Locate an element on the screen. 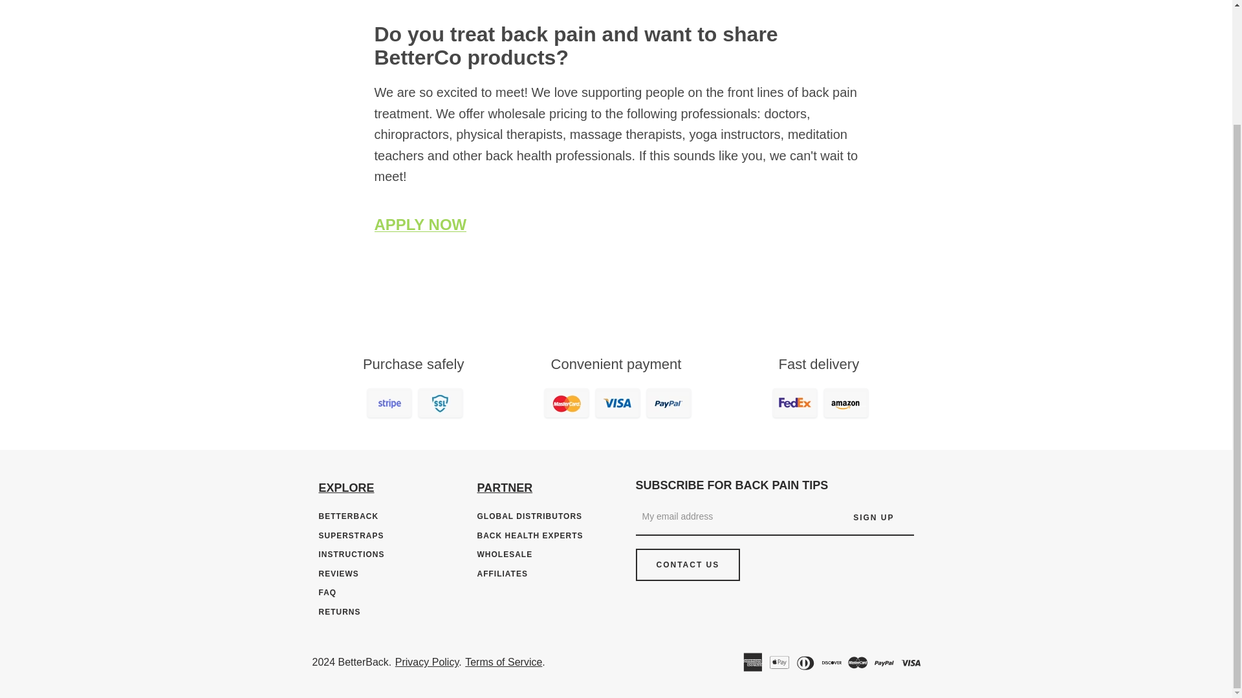  RETURNS is located at coordinates (339, 611).